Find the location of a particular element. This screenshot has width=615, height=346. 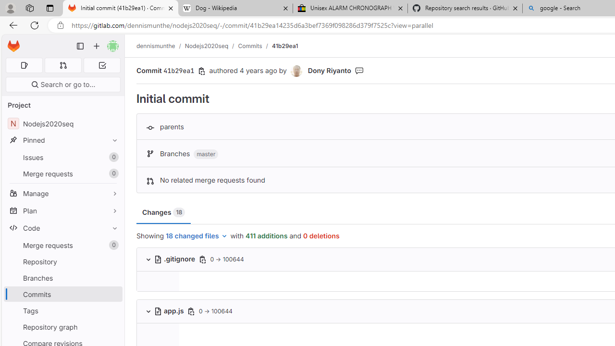

Pinned is located at coordinates (62, 140).